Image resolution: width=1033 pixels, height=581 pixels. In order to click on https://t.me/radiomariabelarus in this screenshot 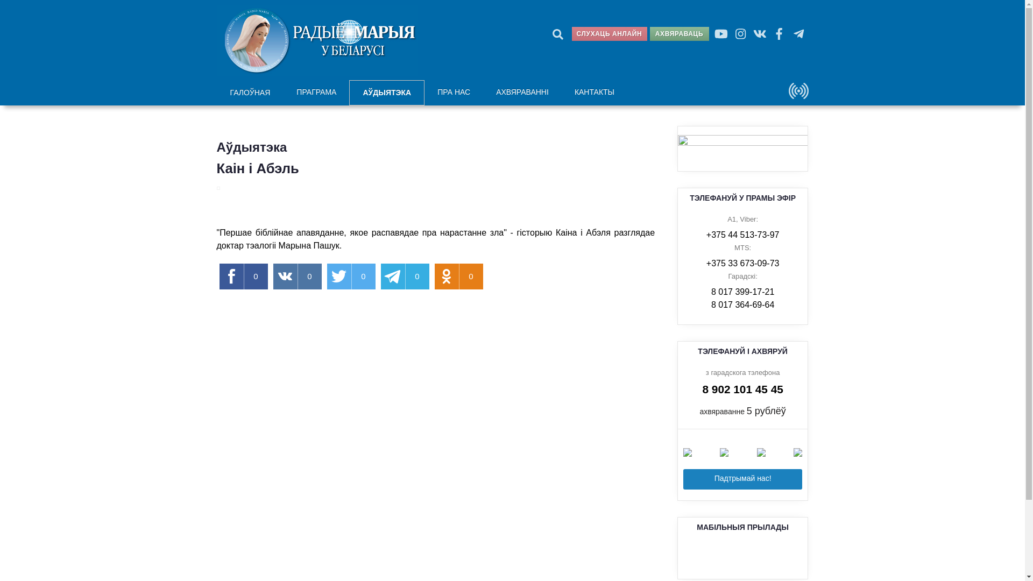, I will do `click(743, 148)`.